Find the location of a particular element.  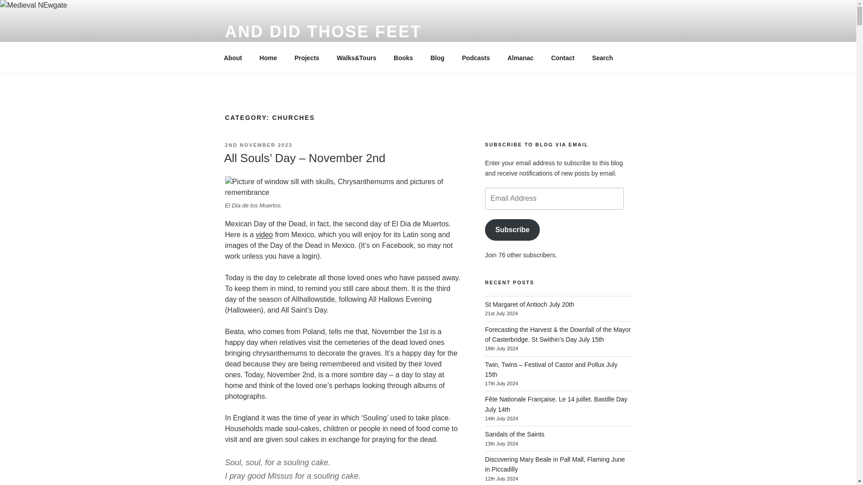

2ND NOVEMBER 2023 is located at coordinates (258, 145).